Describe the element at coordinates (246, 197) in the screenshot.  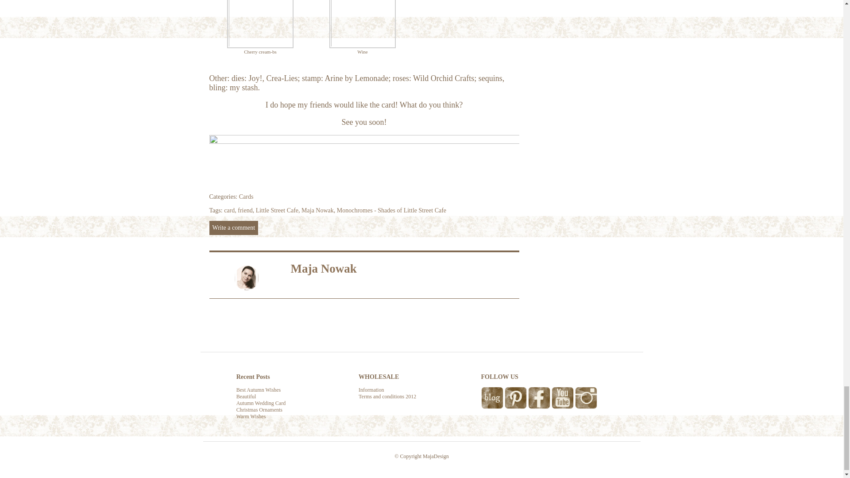
I see `Cards` at that location.